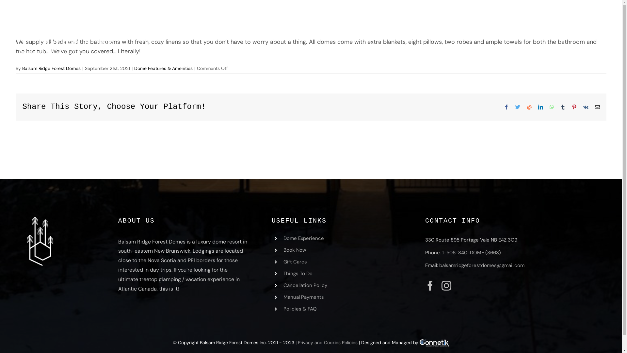 This screenshot has height=353, width=627. Describe the element at coordinates (300, 309) in the screenshot. I see `Policies & FAQ` at that location.